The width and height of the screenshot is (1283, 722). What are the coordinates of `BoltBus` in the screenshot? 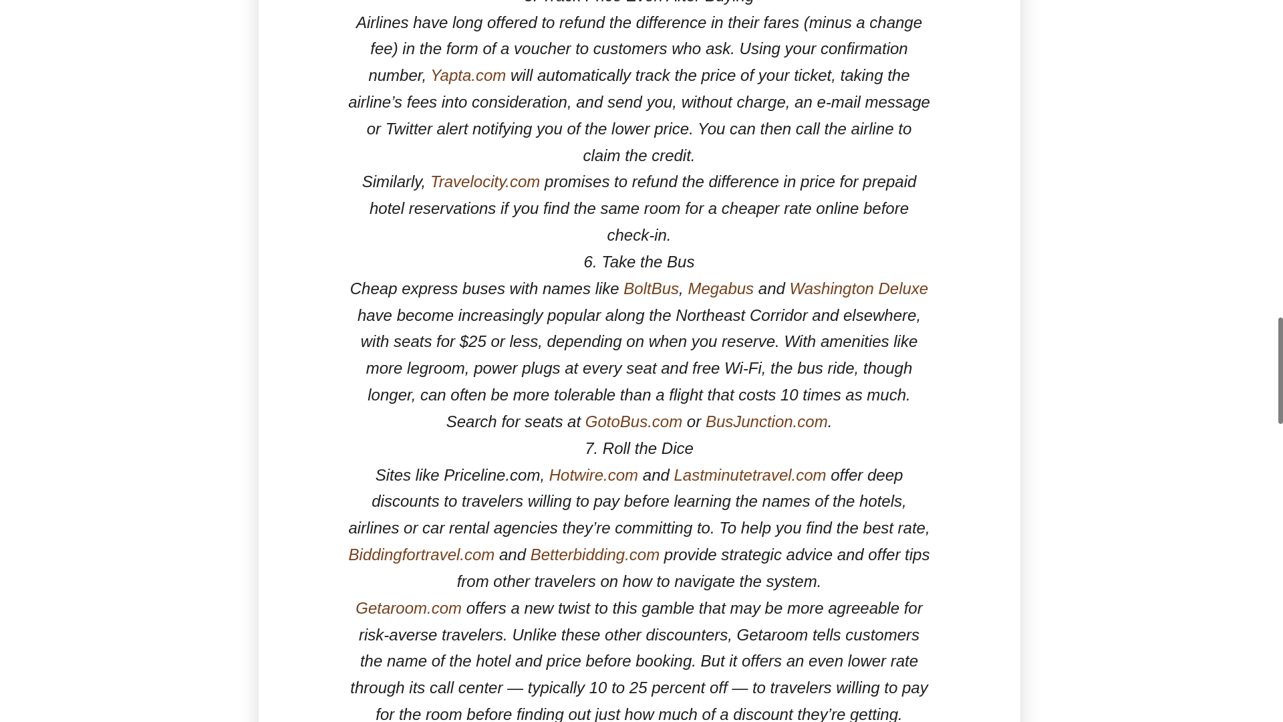 It's located at (651, 287).